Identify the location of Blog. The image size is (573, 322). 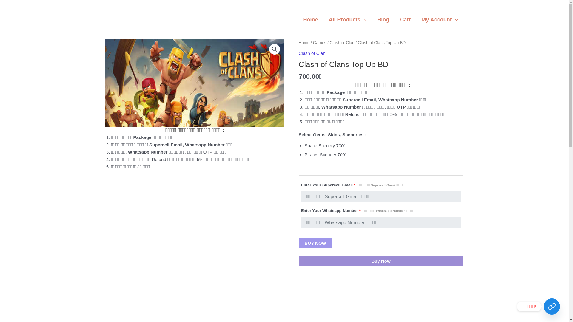
(383, 20).